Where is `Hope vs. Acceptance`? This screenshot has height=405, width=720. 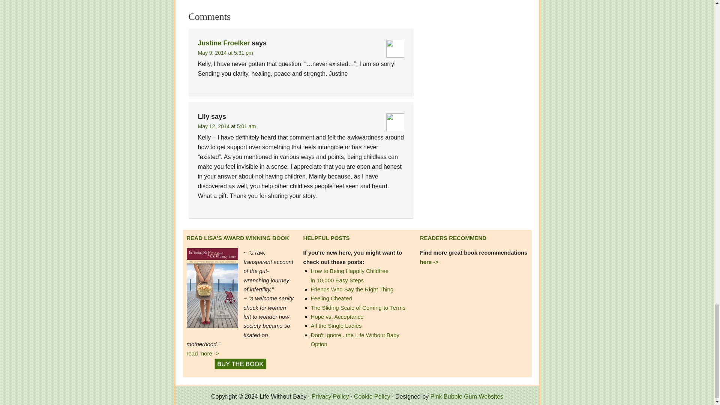
Hope vs. Acceptance is located at coordinates (337, 316).